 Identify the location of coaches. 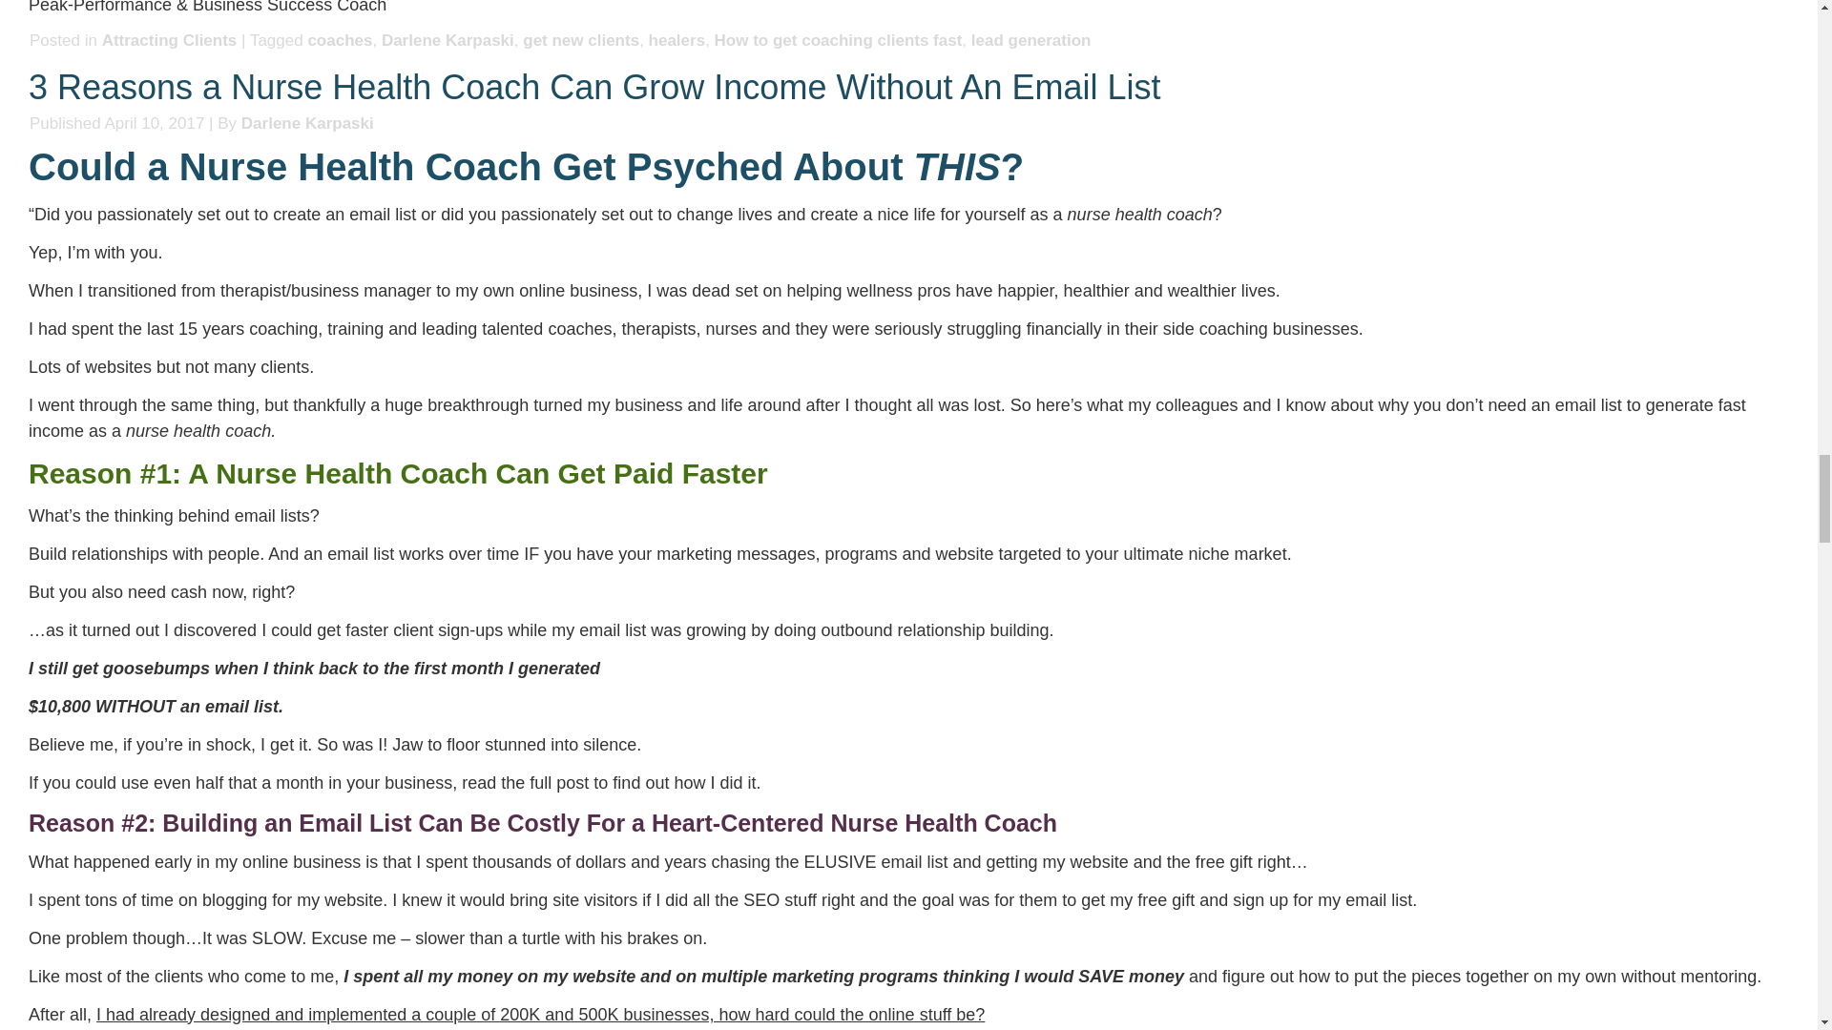
(340, 40).